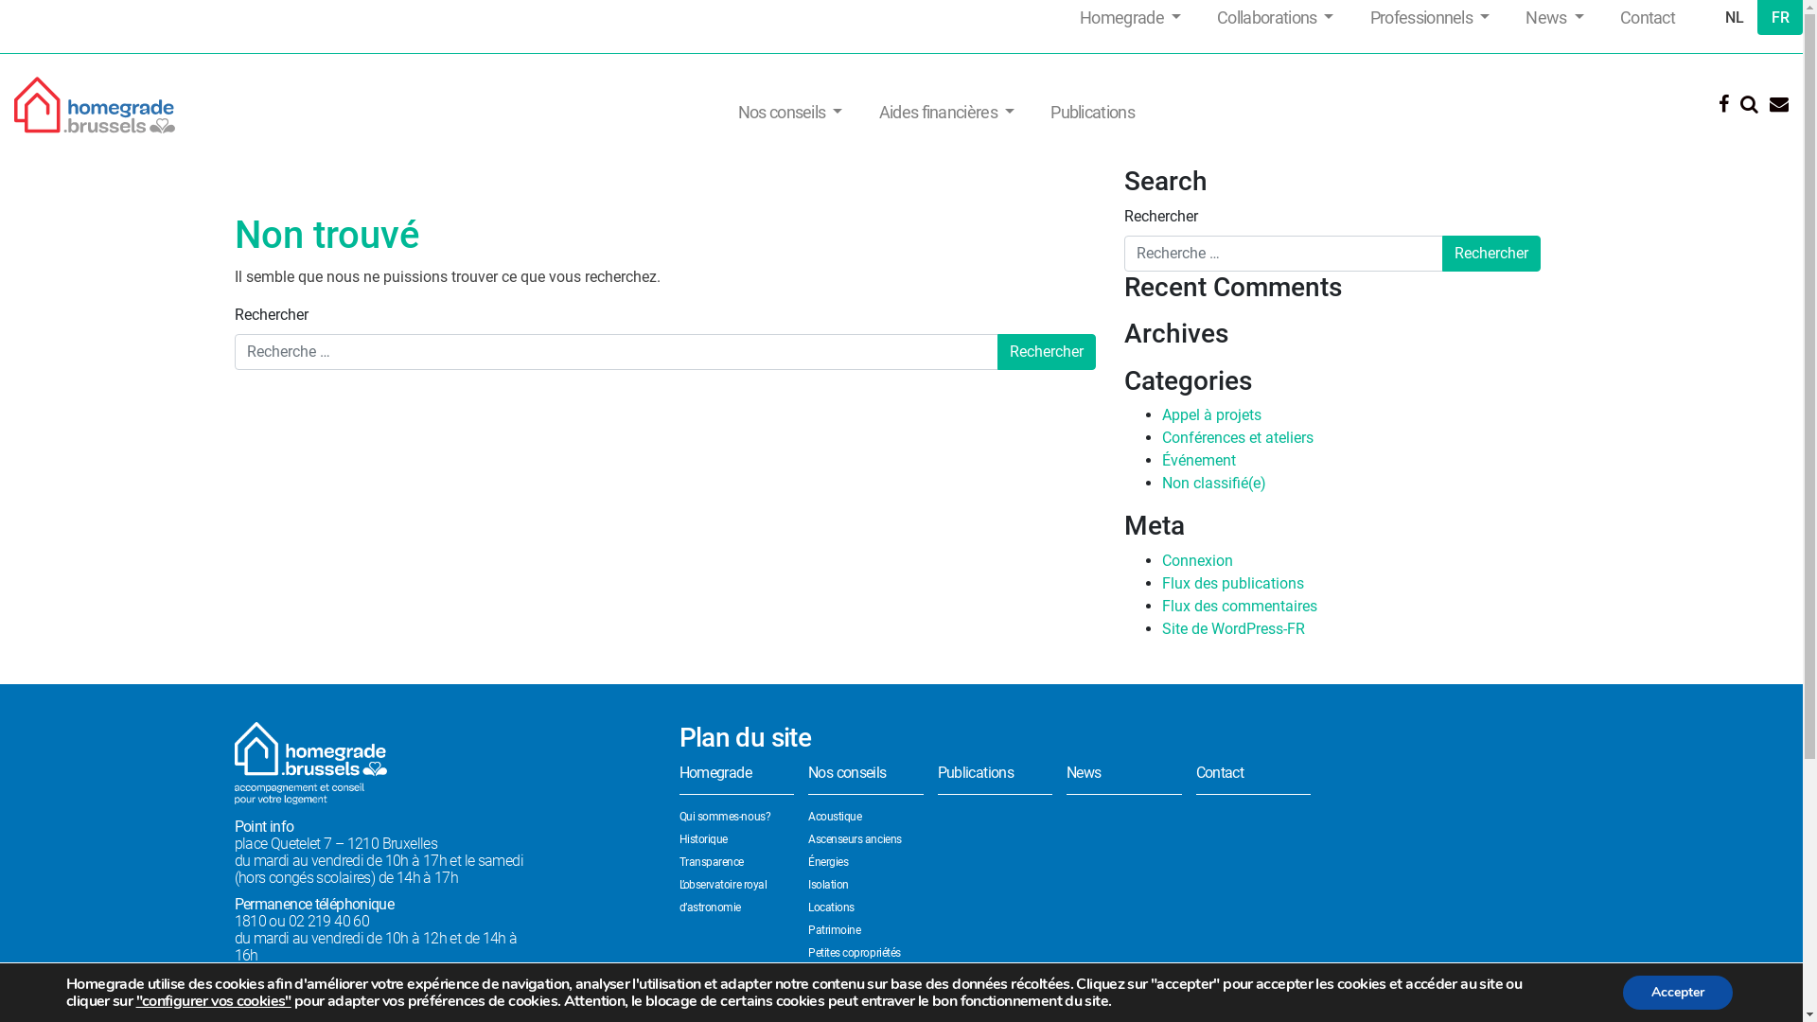 The width and height of the screenshot is (1817, 1022). What do you see at coordinates (1124, 778) in the screenshot?
I see `News` at bounding box center [1124, 778].